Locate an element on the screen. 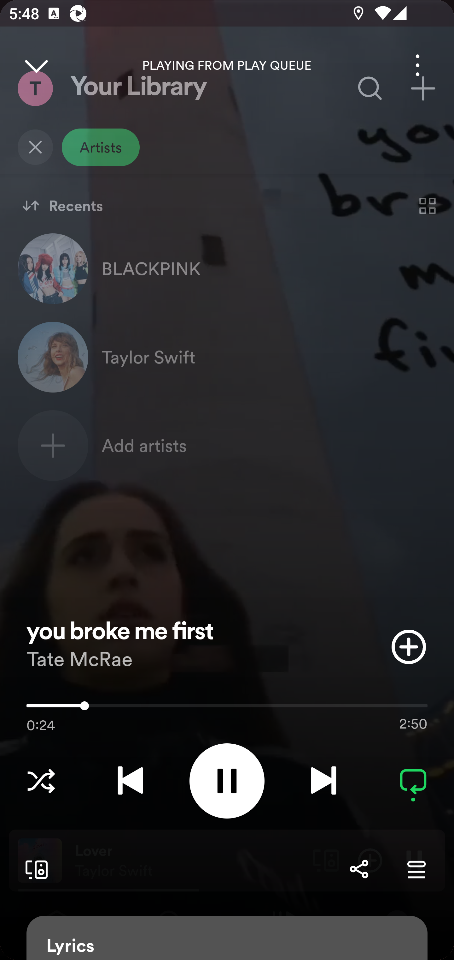 Image resolution: width=454 pixels, height=960 pixels. Choose a Listening Mode is located at coordinates (41, 781).